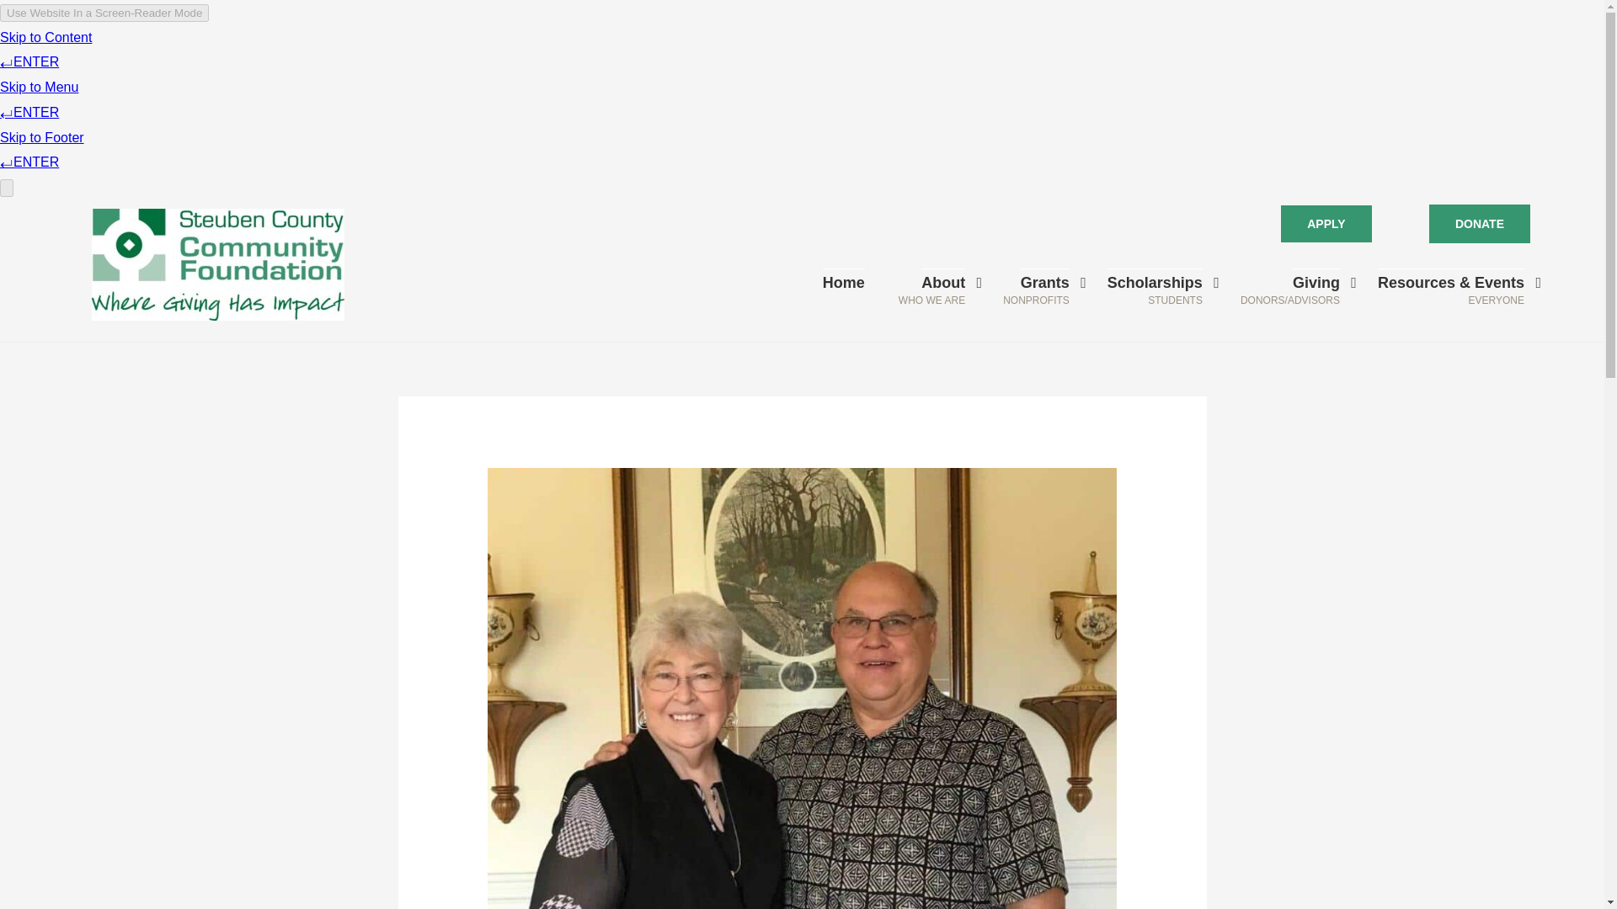  What do you see at coordinates (1479, 224) in the screenshot?
I see `DONATE` at bounding box center [1479, 224].